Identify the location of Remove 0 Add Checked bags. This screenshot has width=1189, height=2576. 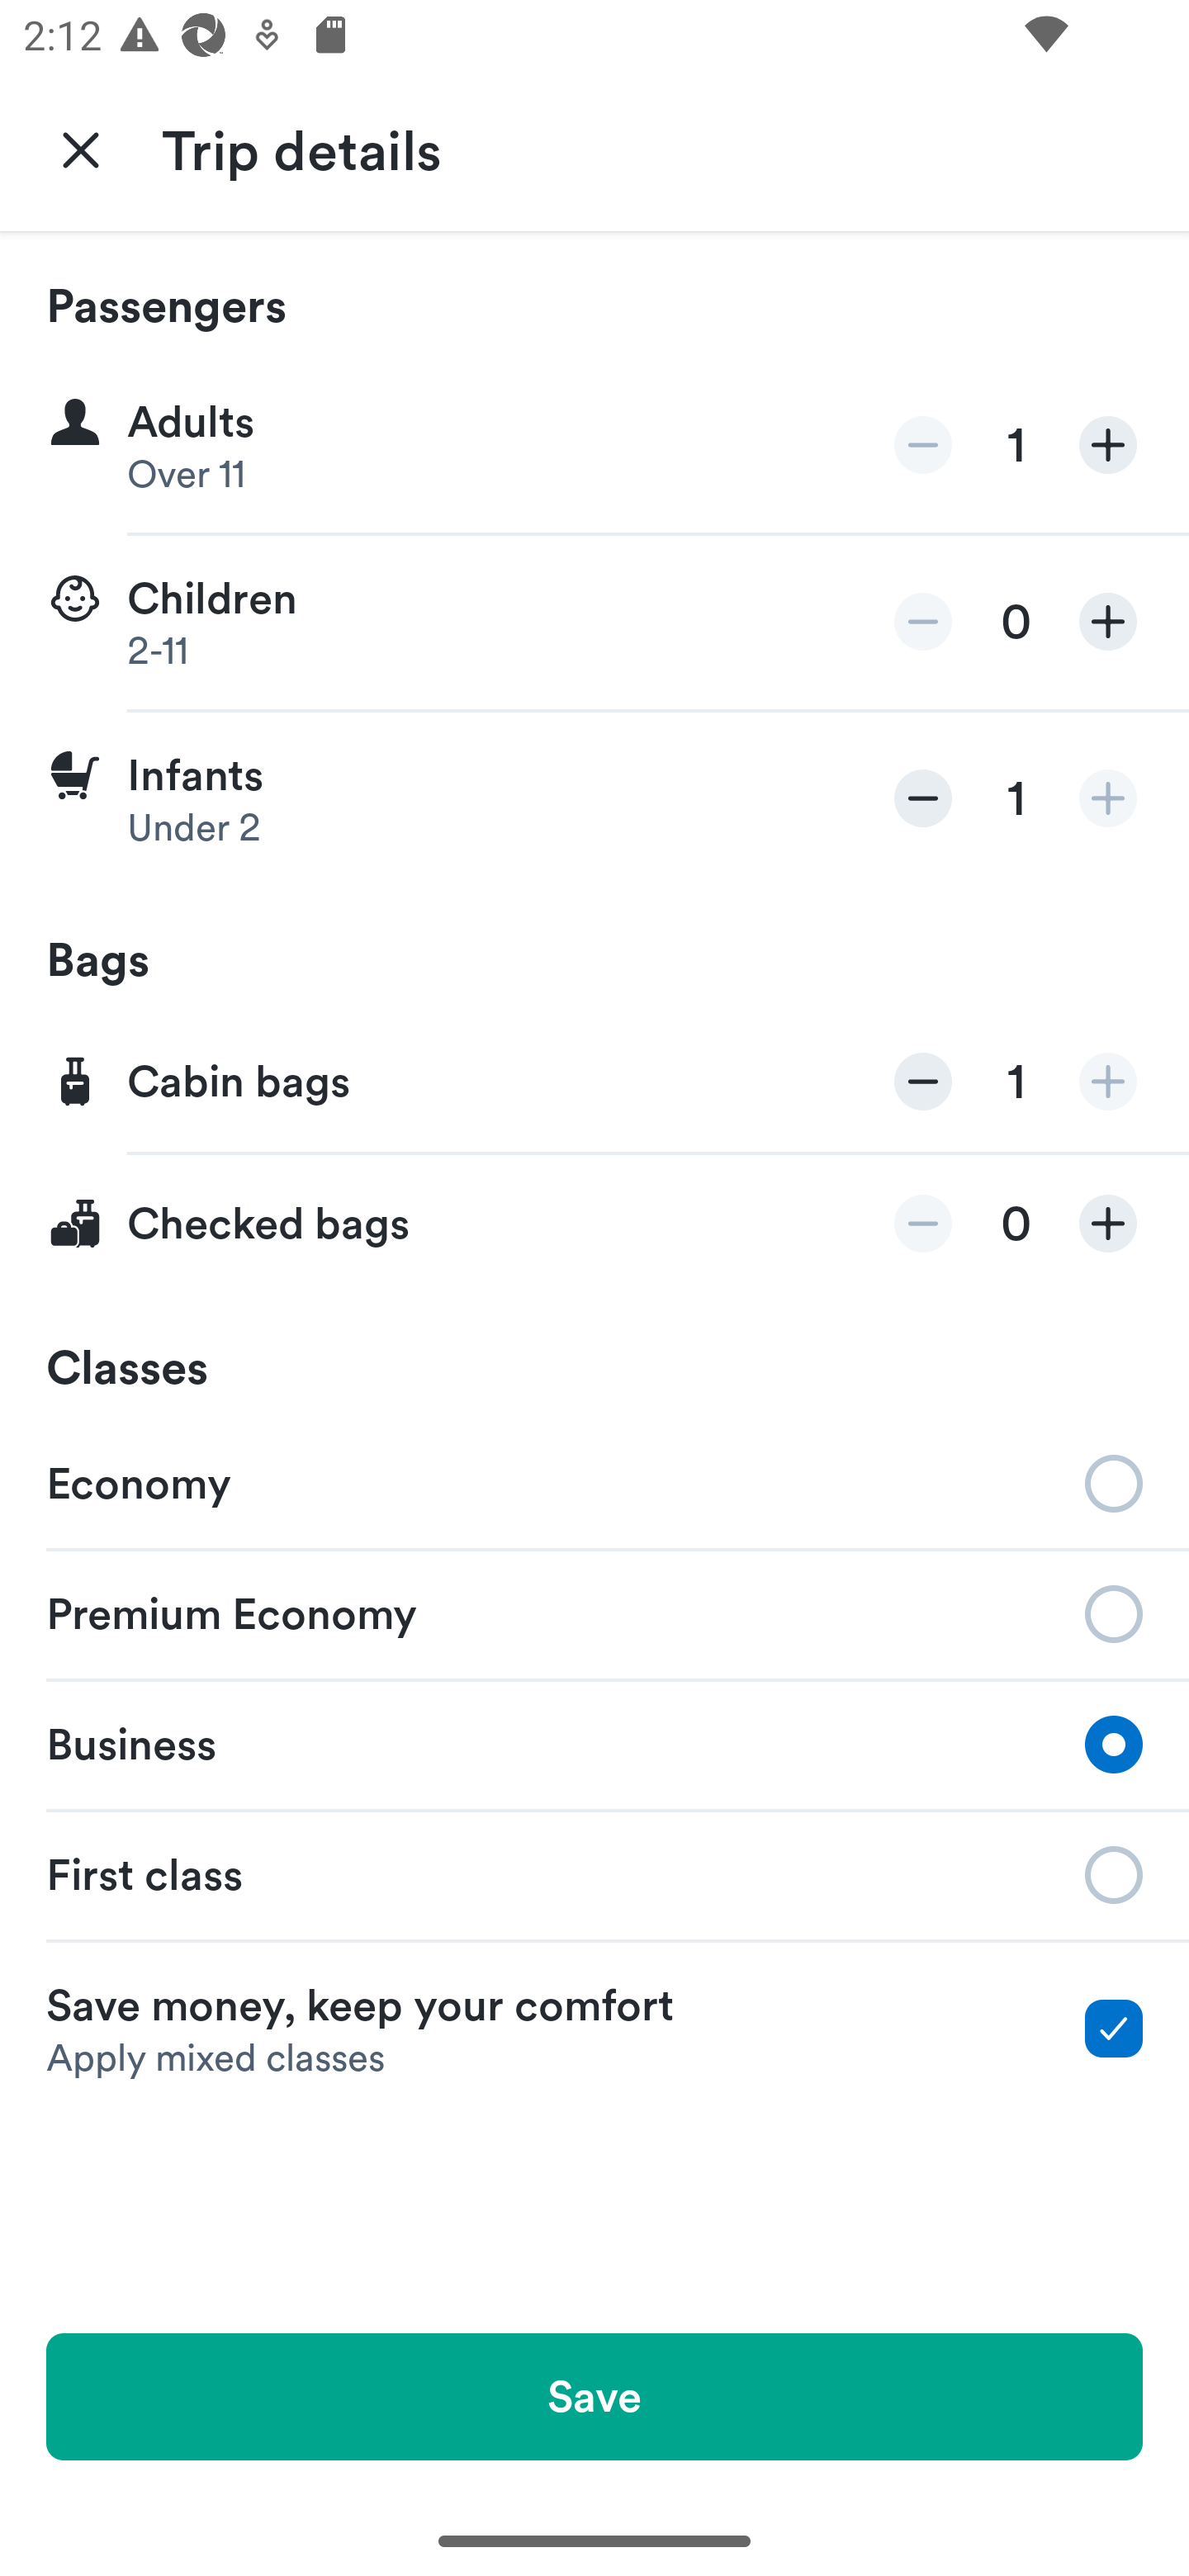
(594, 1224).